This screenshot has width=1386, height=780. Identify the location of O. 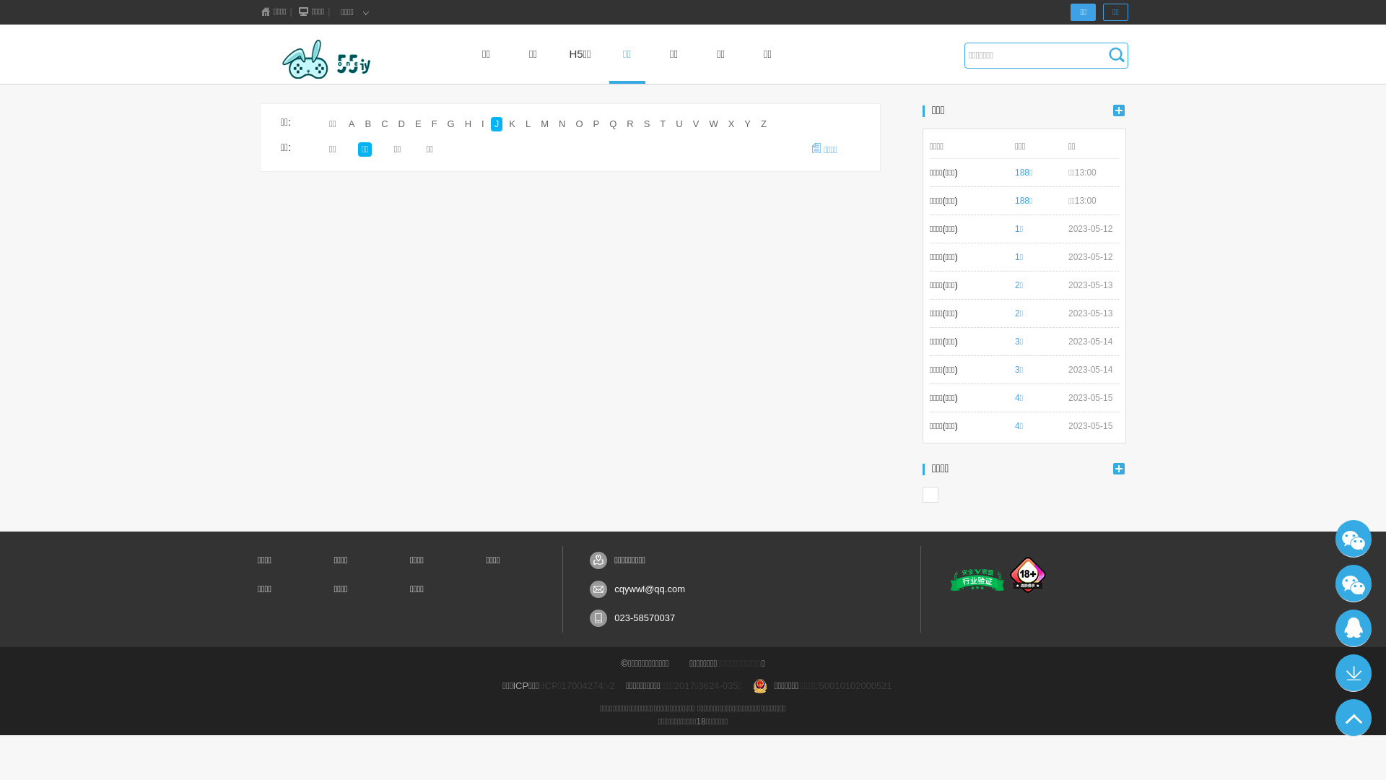
(579, 124).